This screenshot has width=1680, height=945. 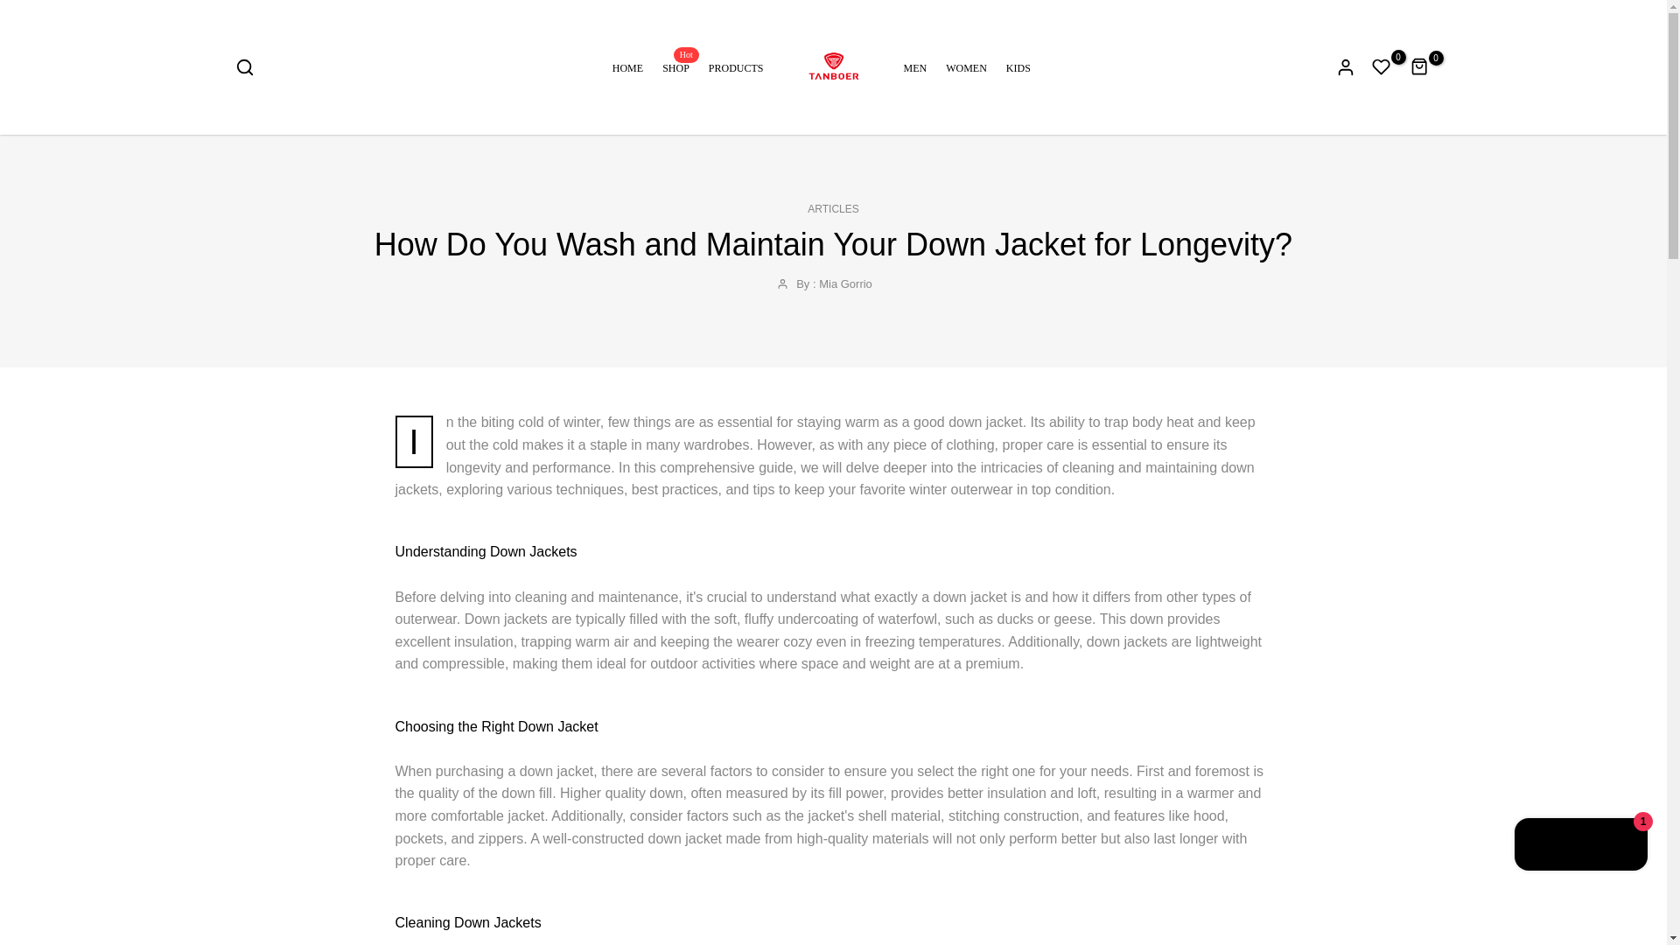 What do you see at coordinates (1580, 847) in the screenshot?
I see `Shopify online store chat` at bounding box center [1580, 847].